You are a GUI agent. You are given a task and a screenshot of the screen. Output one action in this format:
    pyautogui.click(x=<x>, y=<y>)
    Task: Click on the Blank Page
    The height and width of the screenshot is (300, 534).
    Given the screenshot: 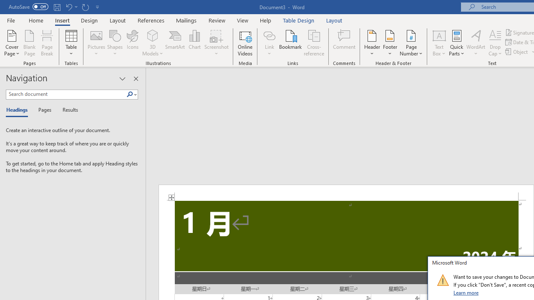 What is the action you would take?
    pyautogui.click(x=29, y=42)
    